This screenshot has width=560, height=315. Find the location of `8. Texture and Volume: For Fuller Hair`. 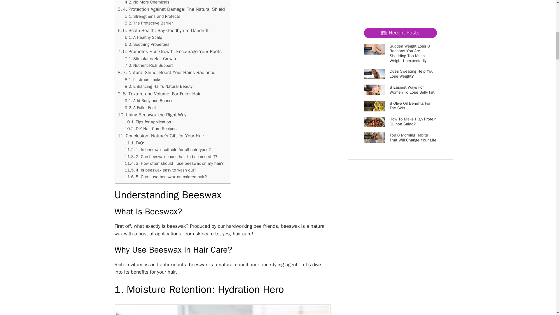

8. Texture and Volume: For Fuller Hair is located at coordinates (159, 94).